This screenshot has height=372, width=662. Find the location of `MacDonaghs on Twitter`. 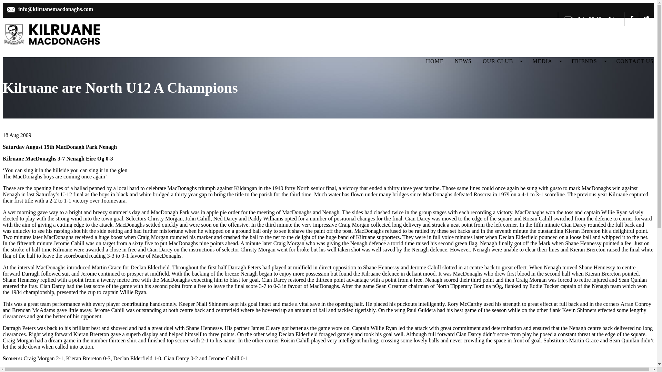

MacDonaghs on Twitter is located at coordinates (647, 19).